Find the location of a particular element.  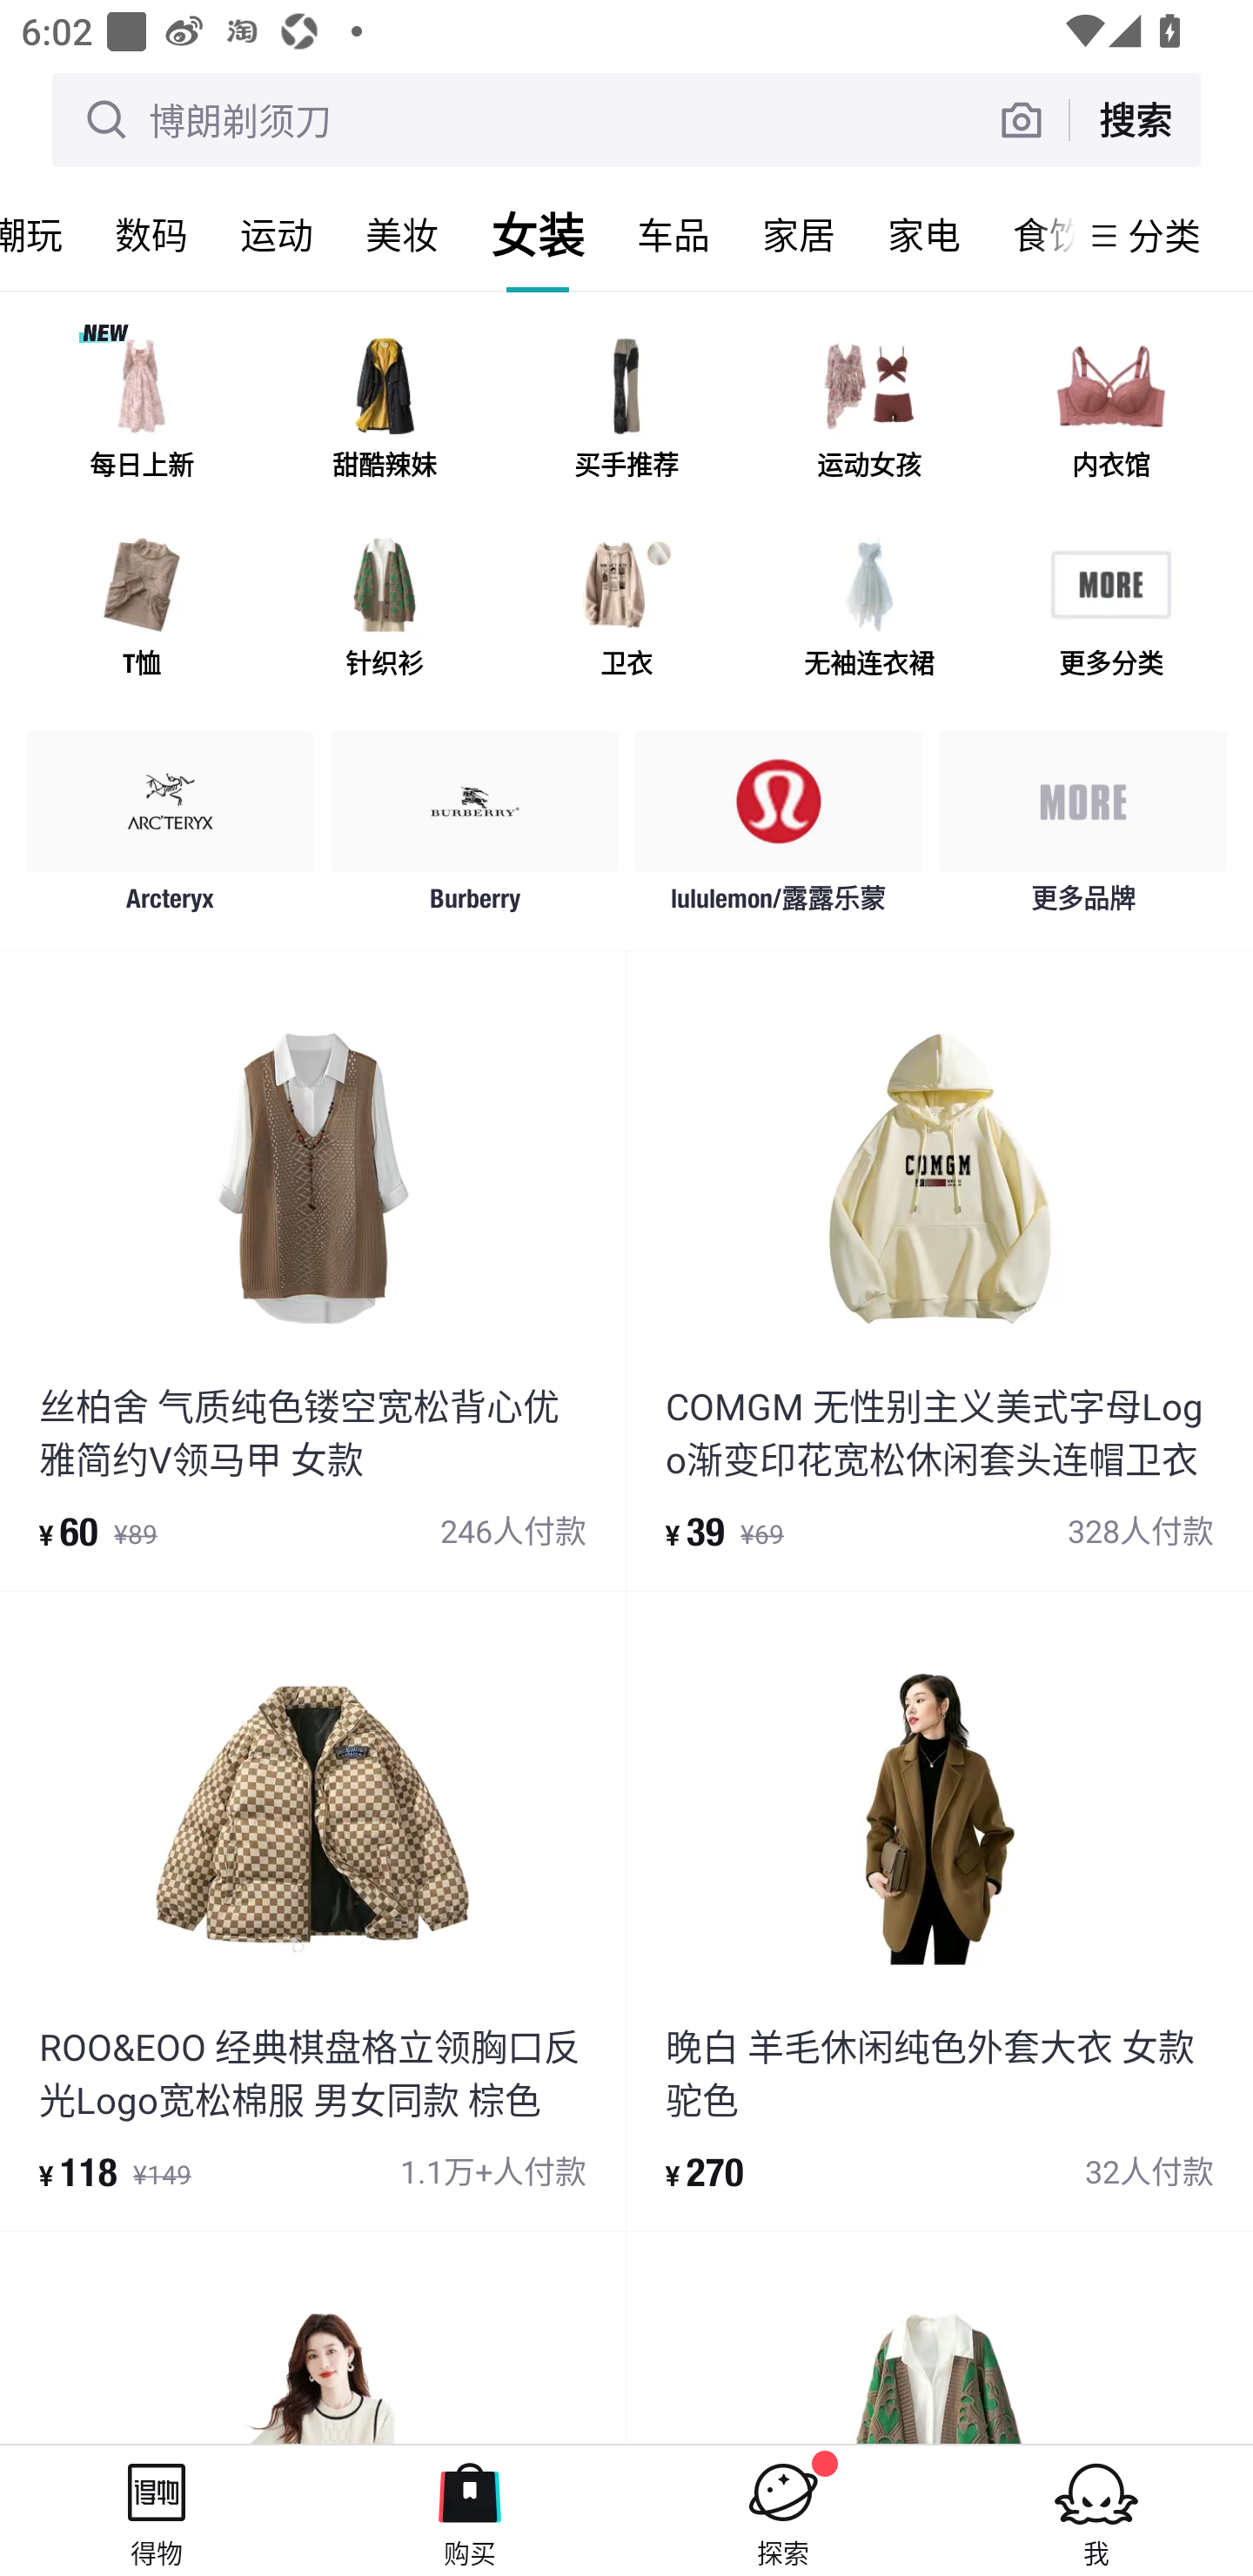

更多分类 is located at coordinates (1110, 611).